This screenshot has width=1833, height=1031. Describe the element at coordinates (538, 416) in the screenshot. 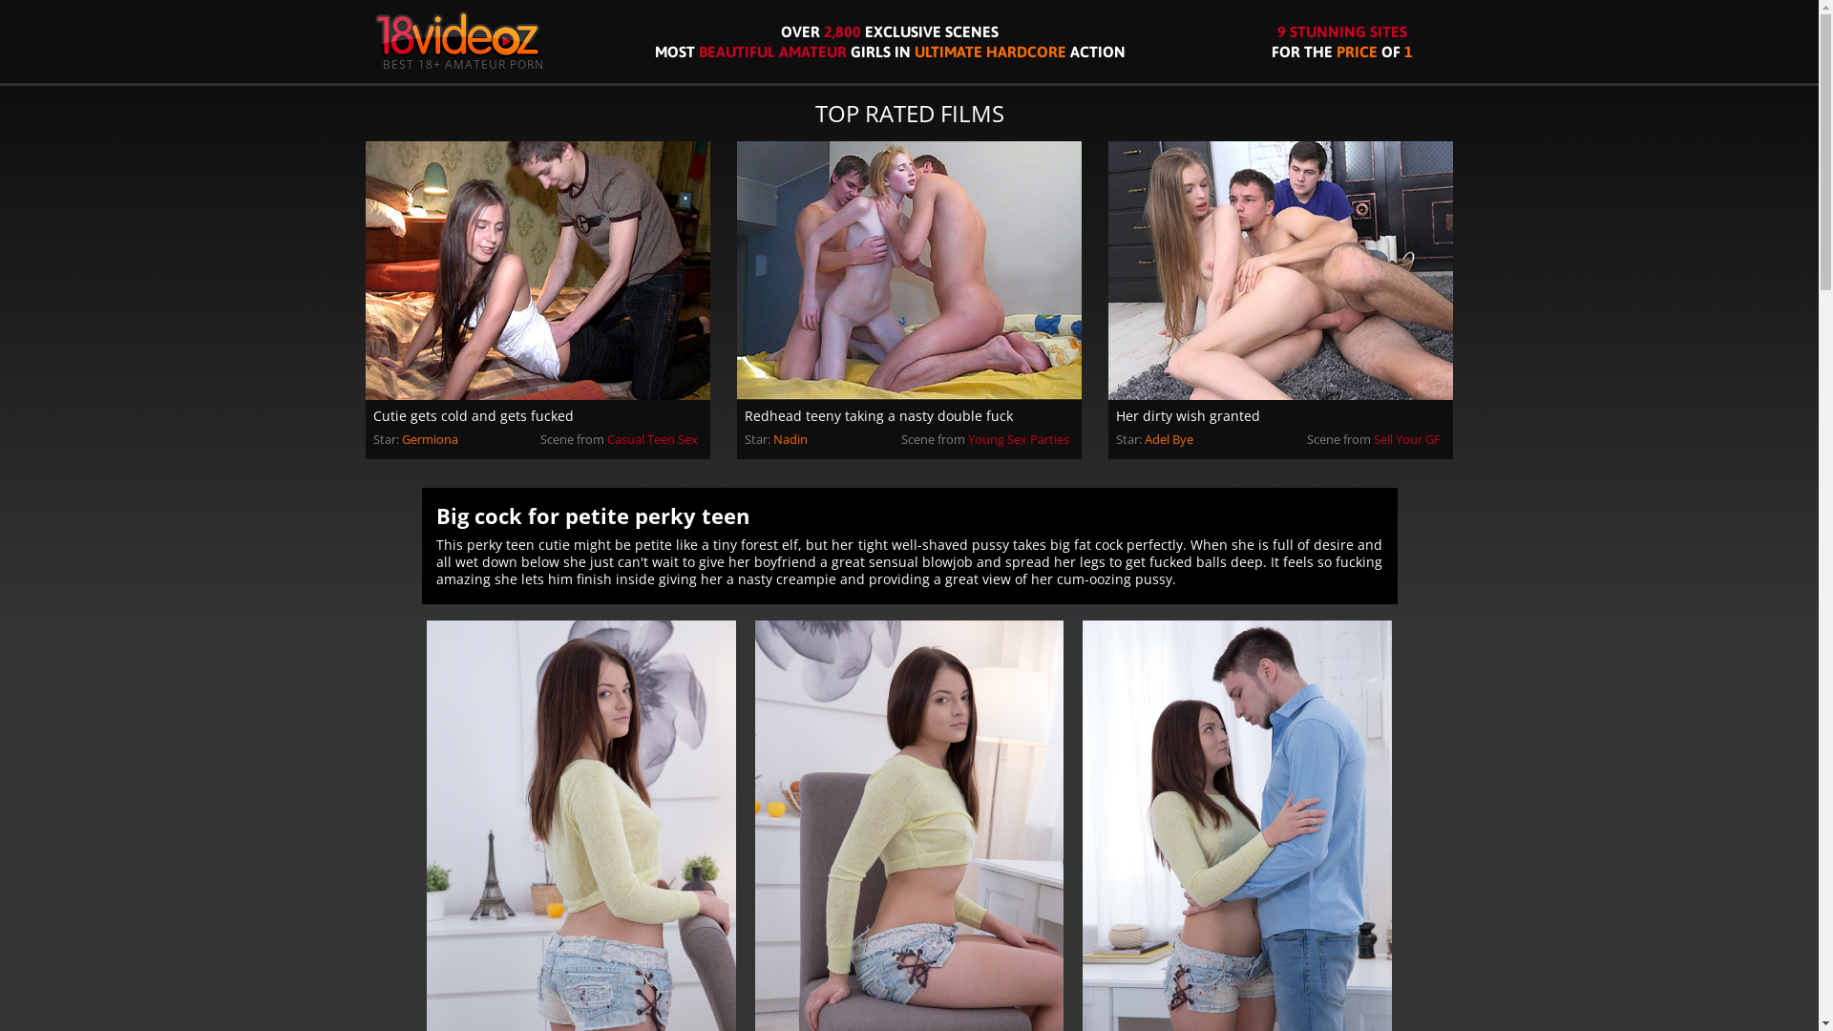

I see `Cutie gets cold and gets fucked` at that location.